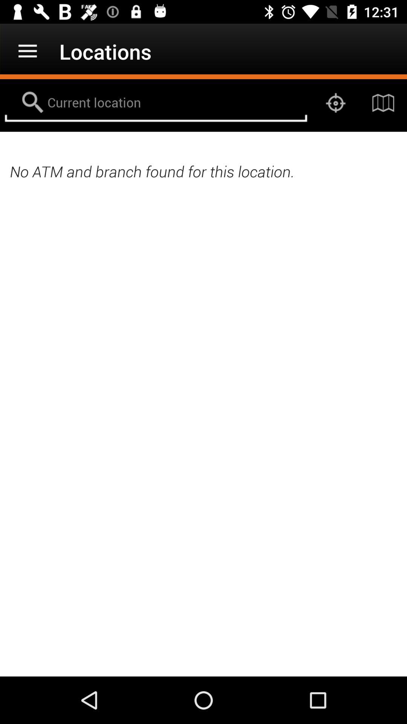 Image resolution: width=407 pixels, height=724 pixels. What do you see at coordinates (28, 51) in the screenshot?
I see `turn off the item next to the locations app` at bounding box center [28, 51].